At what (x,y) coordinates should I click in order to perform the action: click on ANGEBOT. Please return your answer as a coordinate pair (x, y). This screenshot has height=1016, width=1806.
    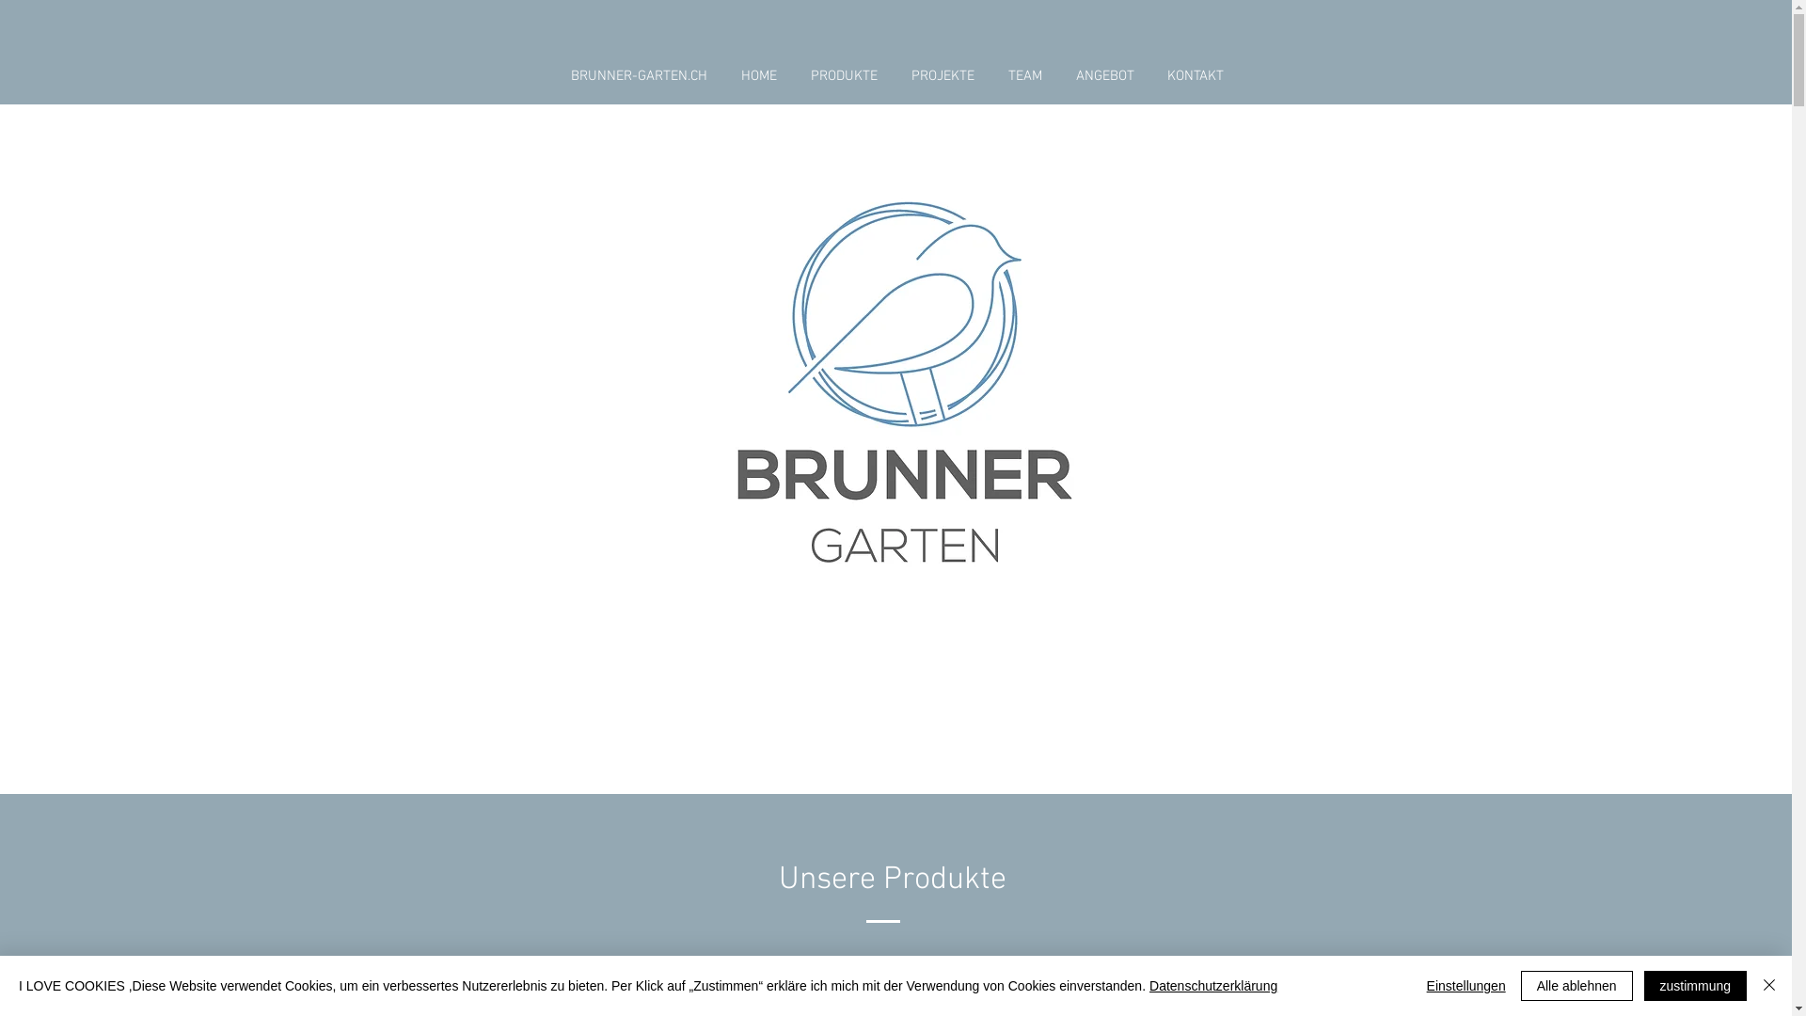
    Looking at the image, I should click on (1105, 76).